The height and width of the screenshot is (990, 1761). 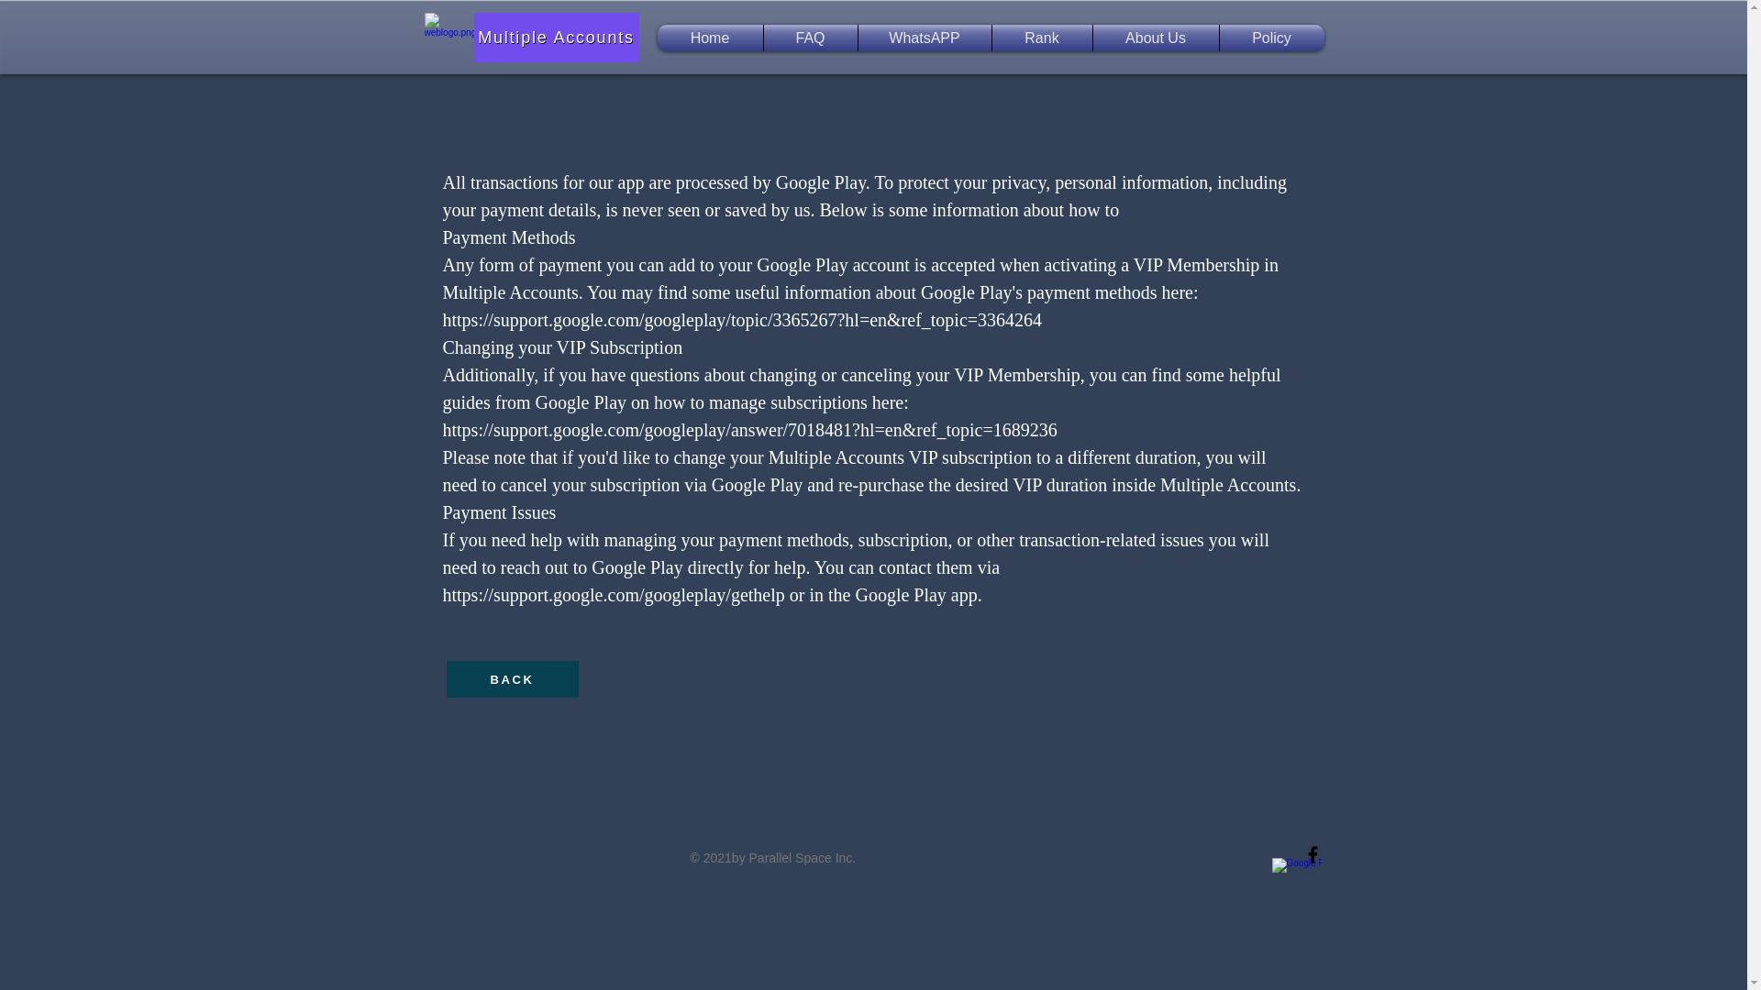 What do you see at coordinates (925, 38) in the screenshot?
I see `WhatsAPP` at bounding box center [925, 38].